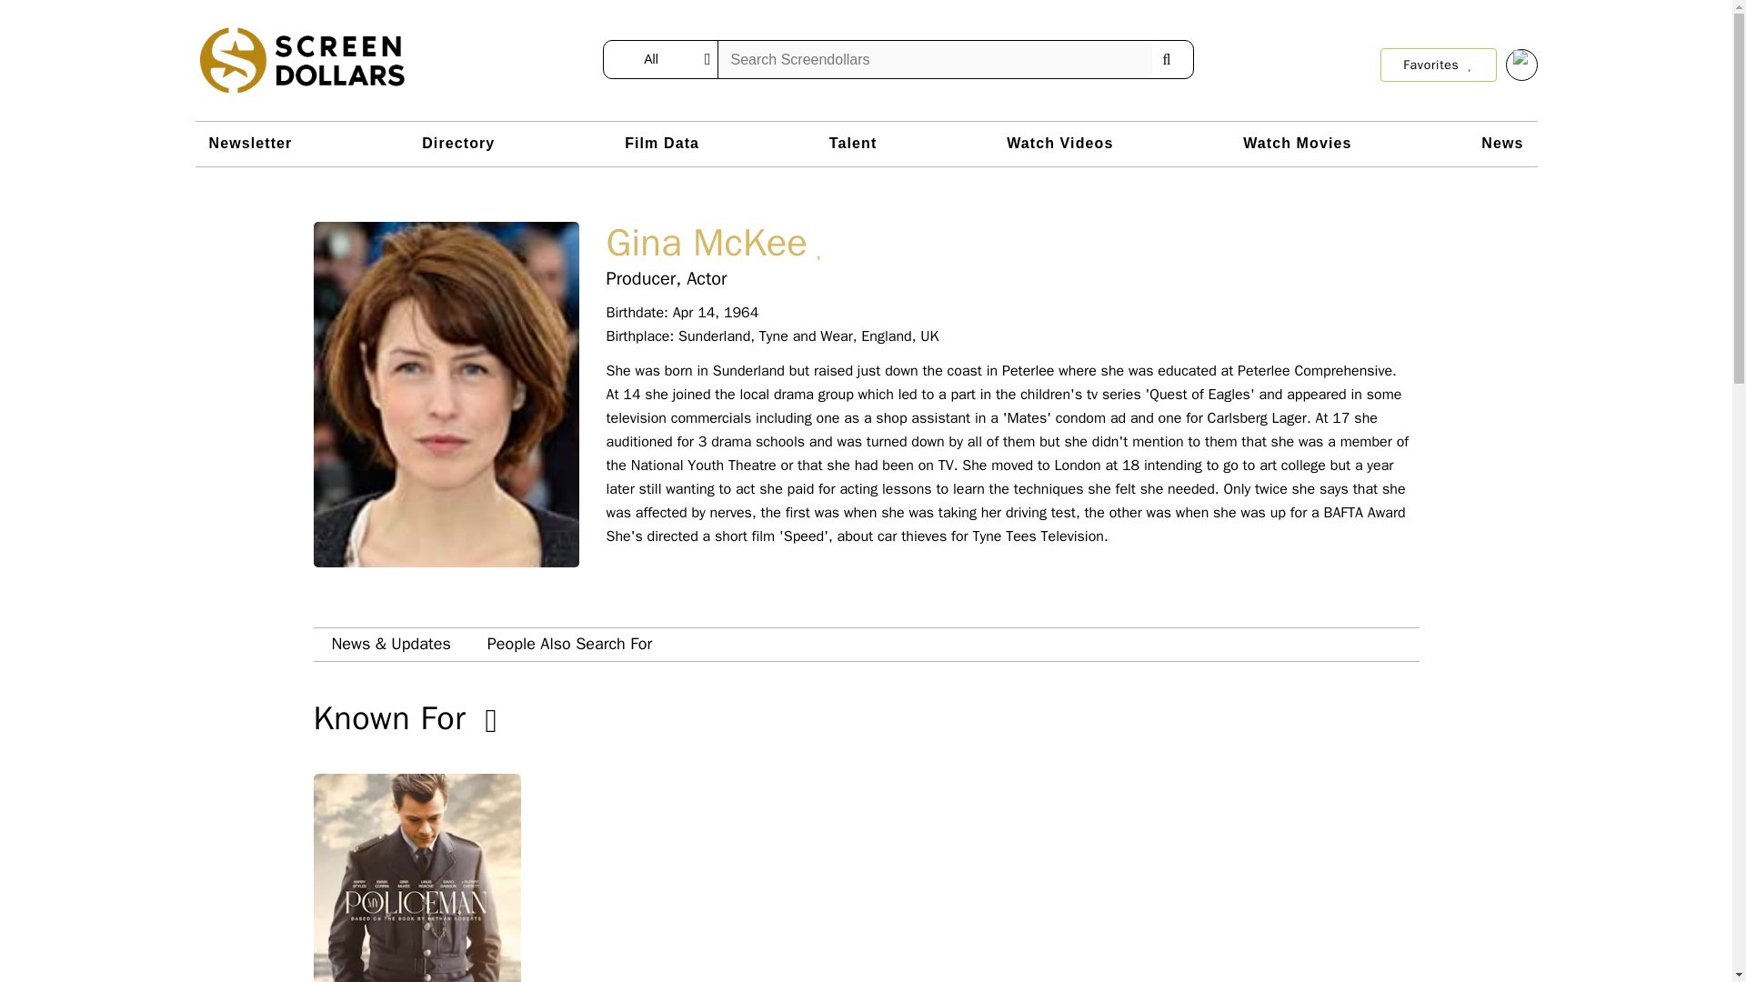 The image size is (1746, 982). What do you see at coordinates (853, 144) in the screenshot?
I see `Talent` at bounding box center [853, 144].